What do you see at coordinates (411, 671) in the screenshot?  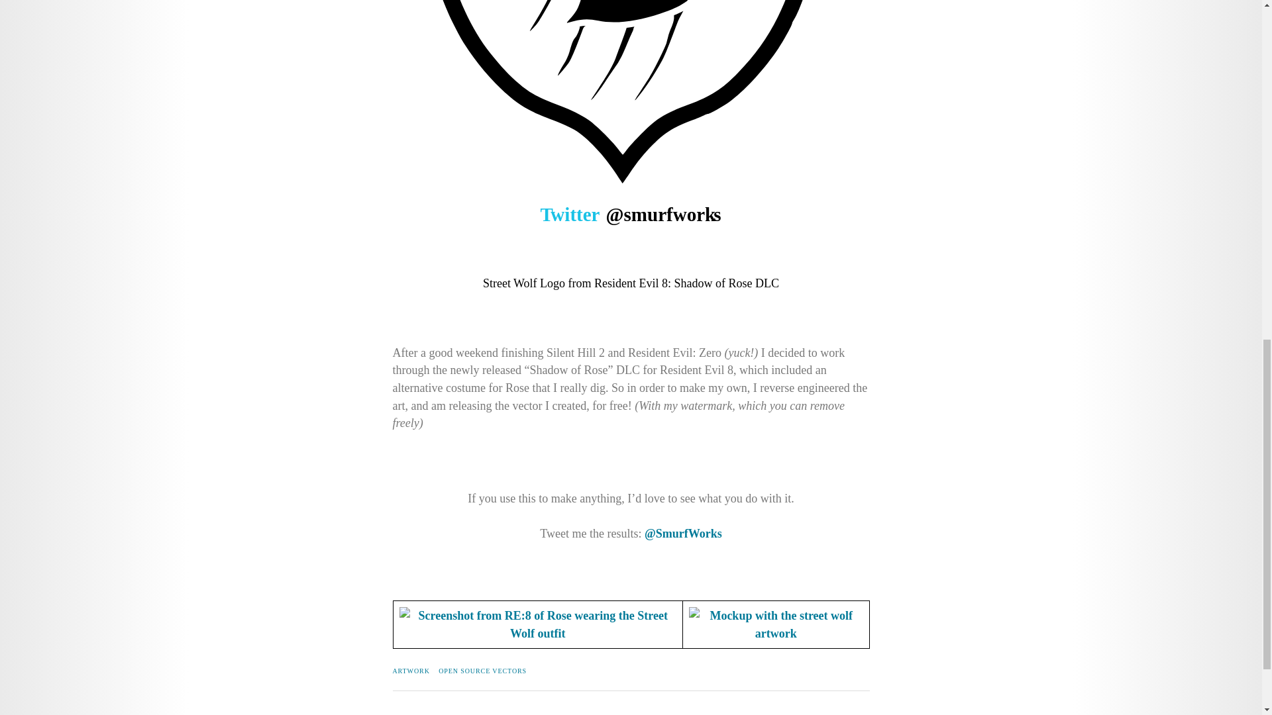 I see `ARTWORK` at bounding box center [411, 671].